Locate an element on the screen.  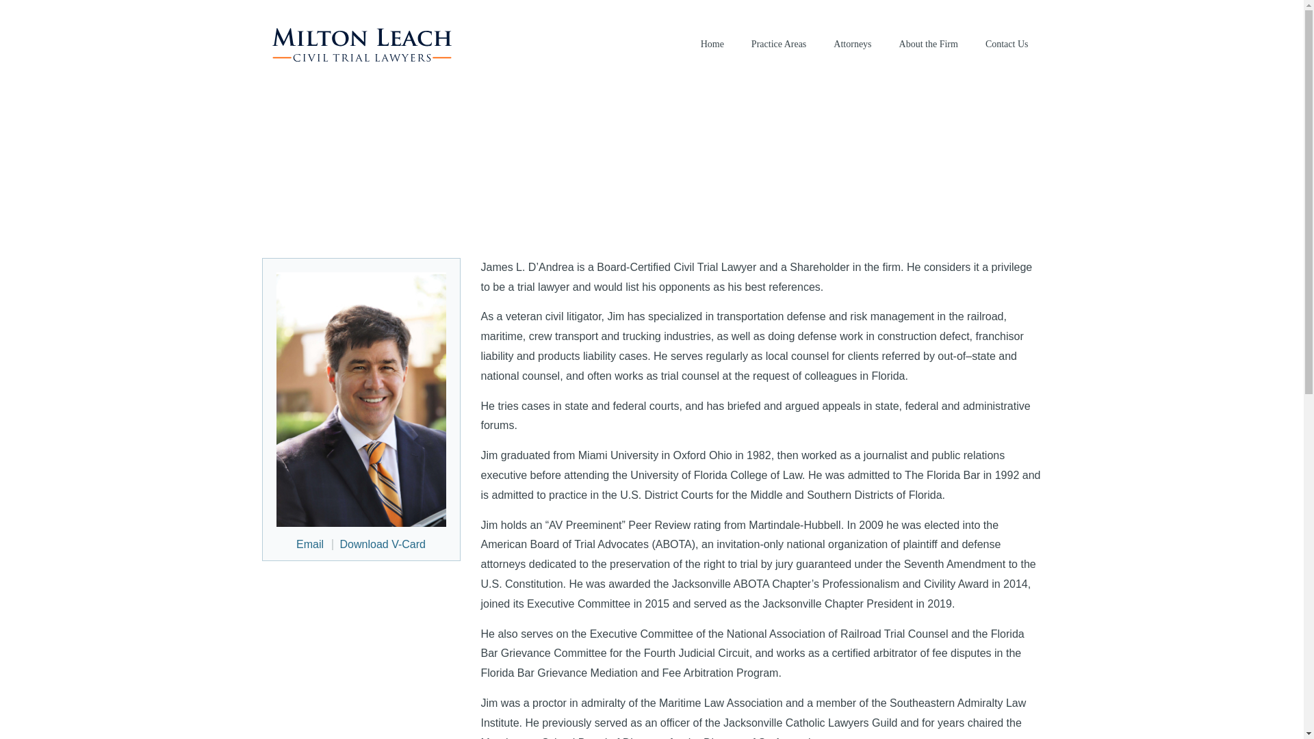
Download V-Card is located at coordinates (379, 545).